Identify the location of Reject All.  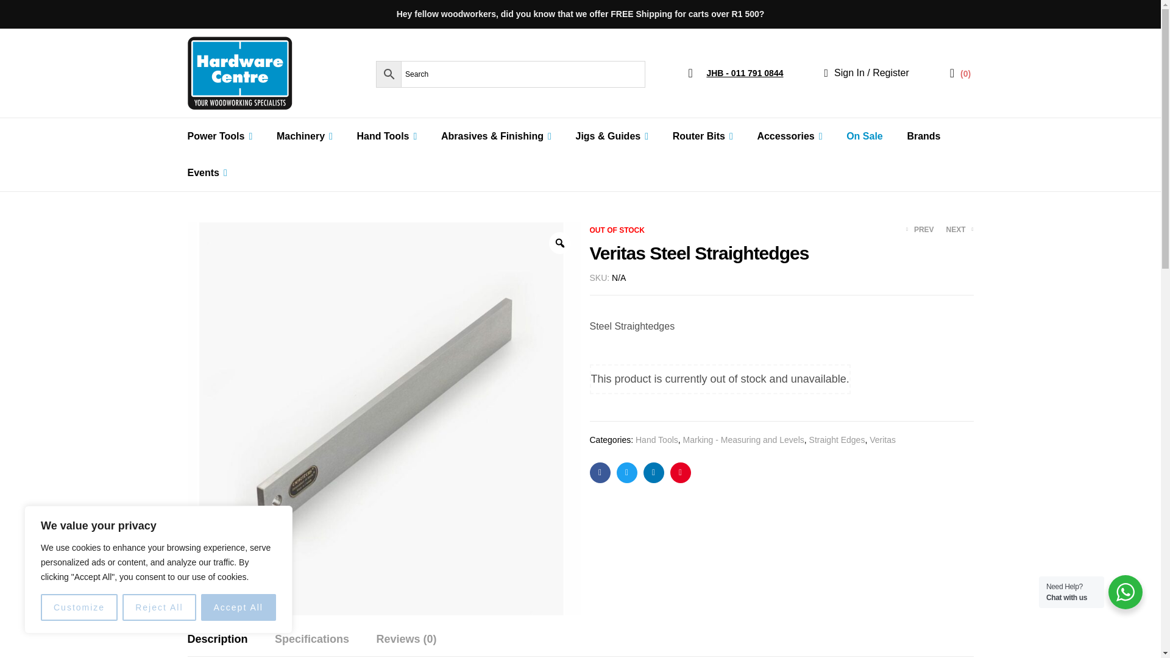
(158, 607).